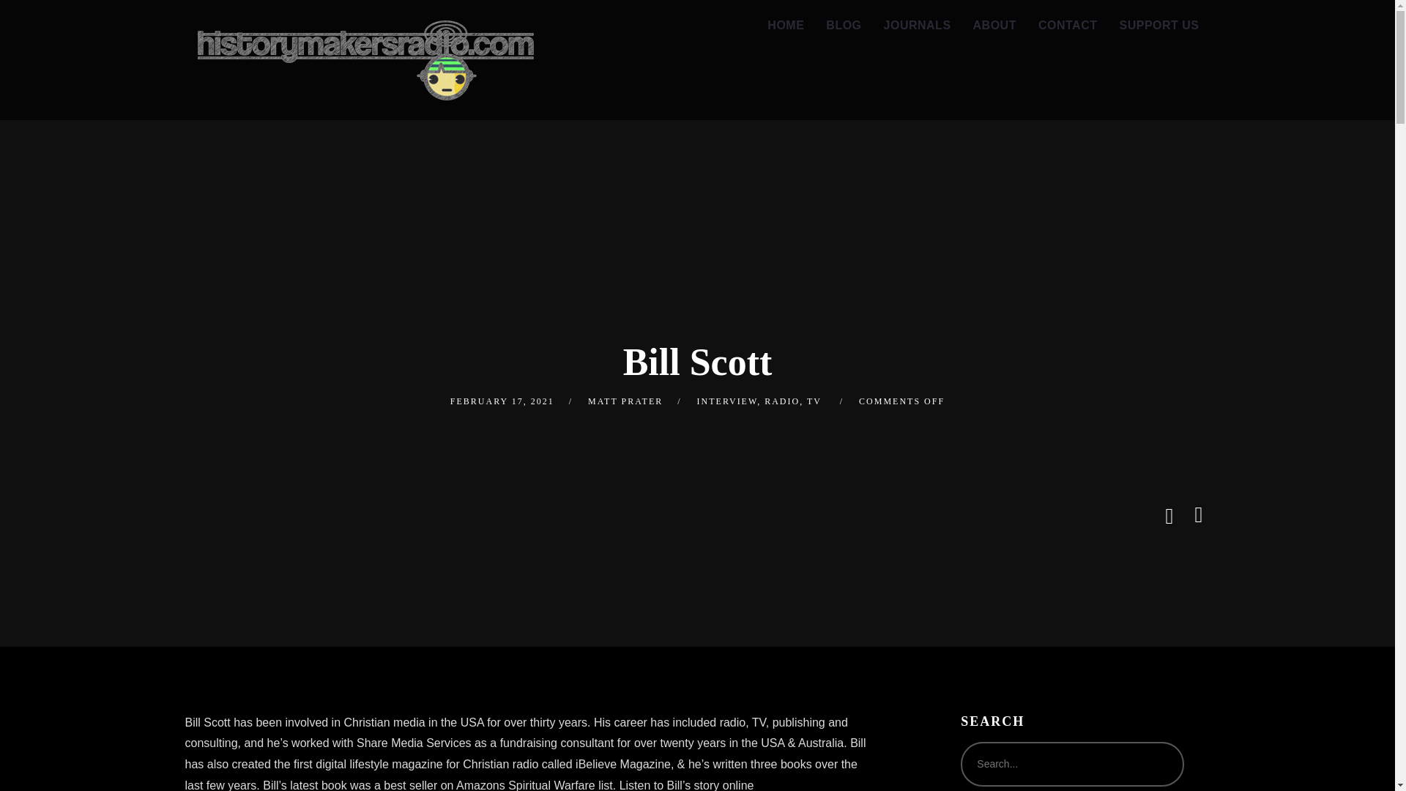 Image resolution: width=1406 pixels, height=791 pixels. I want to click on ABOUT, so click(994, 26).